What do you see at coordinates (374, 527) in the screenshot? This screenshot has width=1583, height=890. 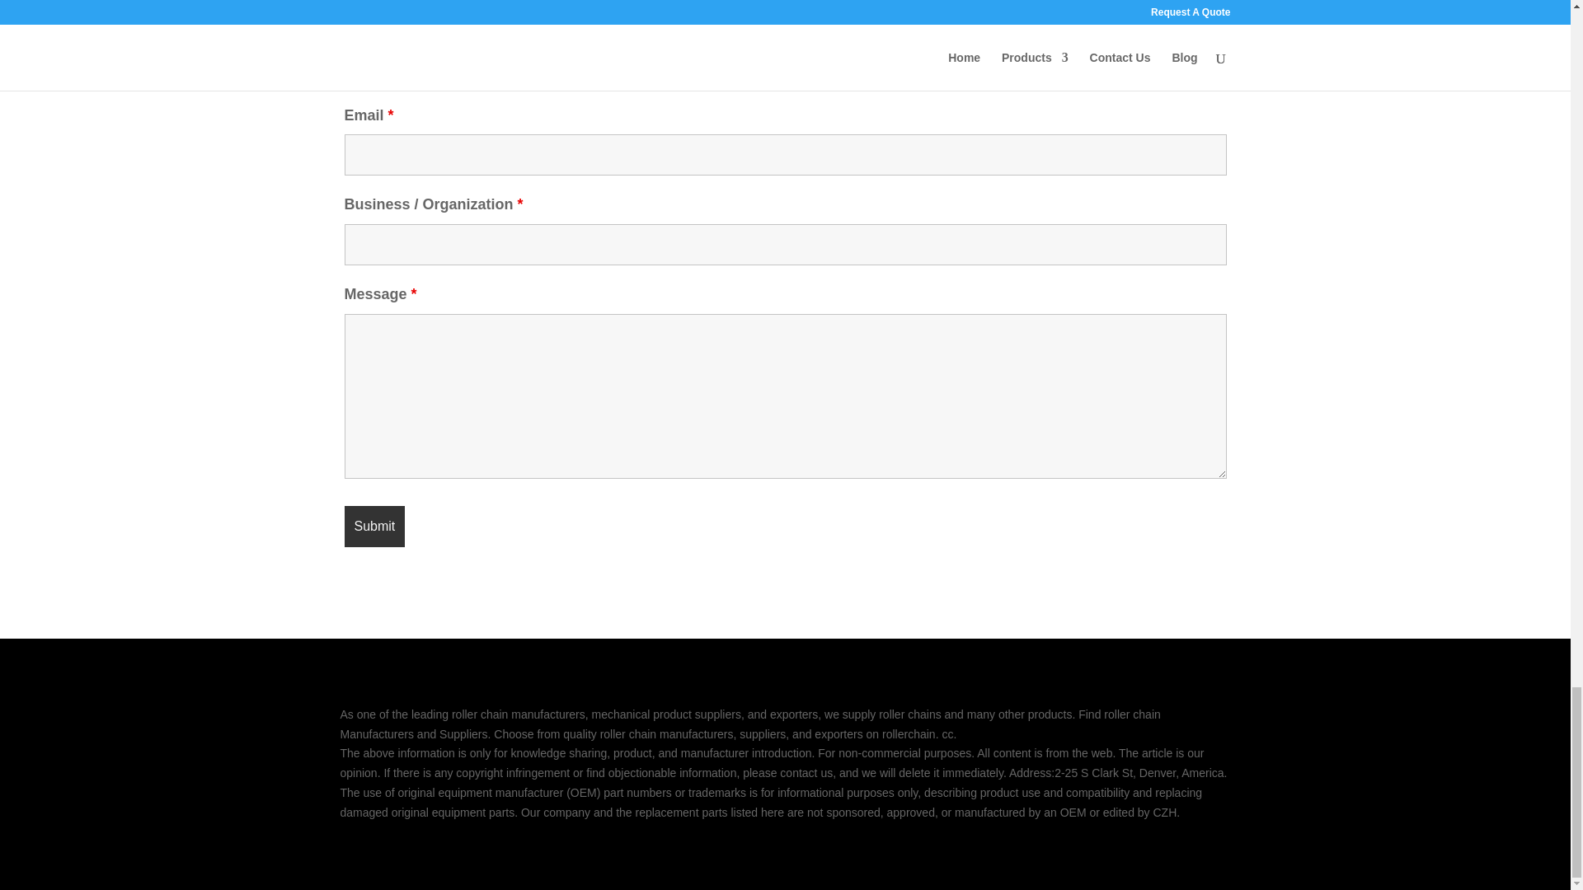 I see `Submit` at bounding box center [374, 527].